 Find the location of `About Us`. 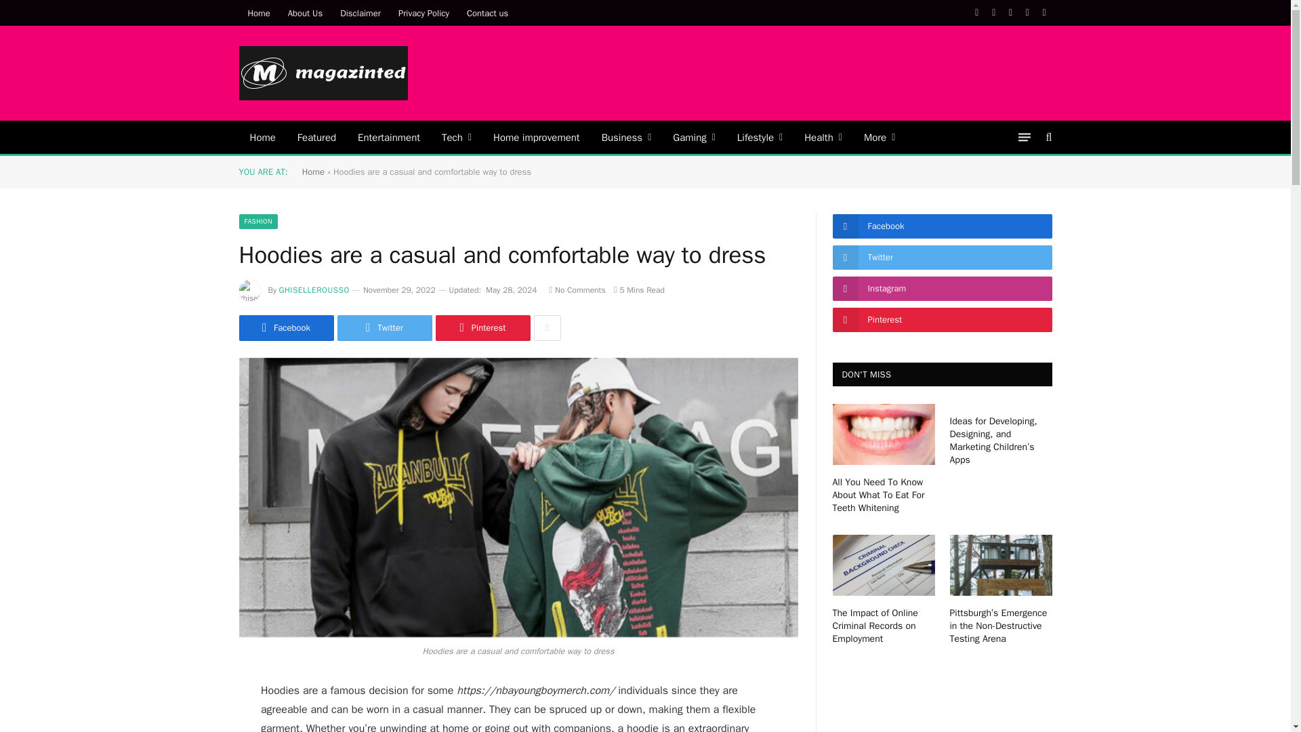

About Us is located at coordinates (305, 12).